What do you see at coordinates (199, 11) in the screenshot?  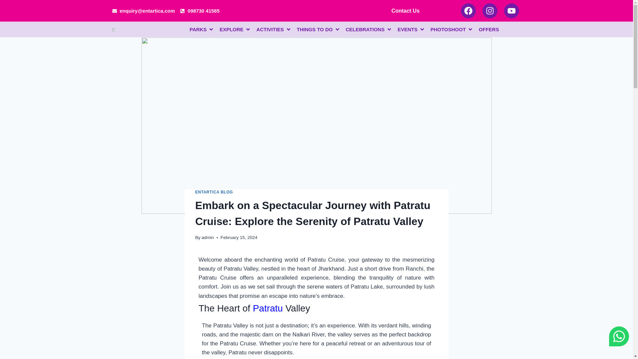 I see `098730 41585` at bounding box center [199, 11].